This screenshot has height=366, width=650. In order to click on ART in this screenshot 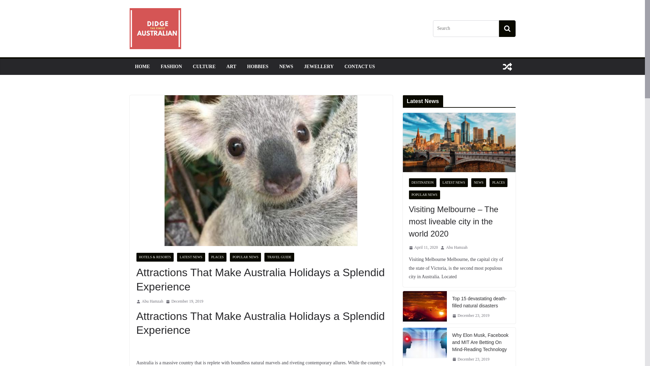, I will do `click(232, 67)`.